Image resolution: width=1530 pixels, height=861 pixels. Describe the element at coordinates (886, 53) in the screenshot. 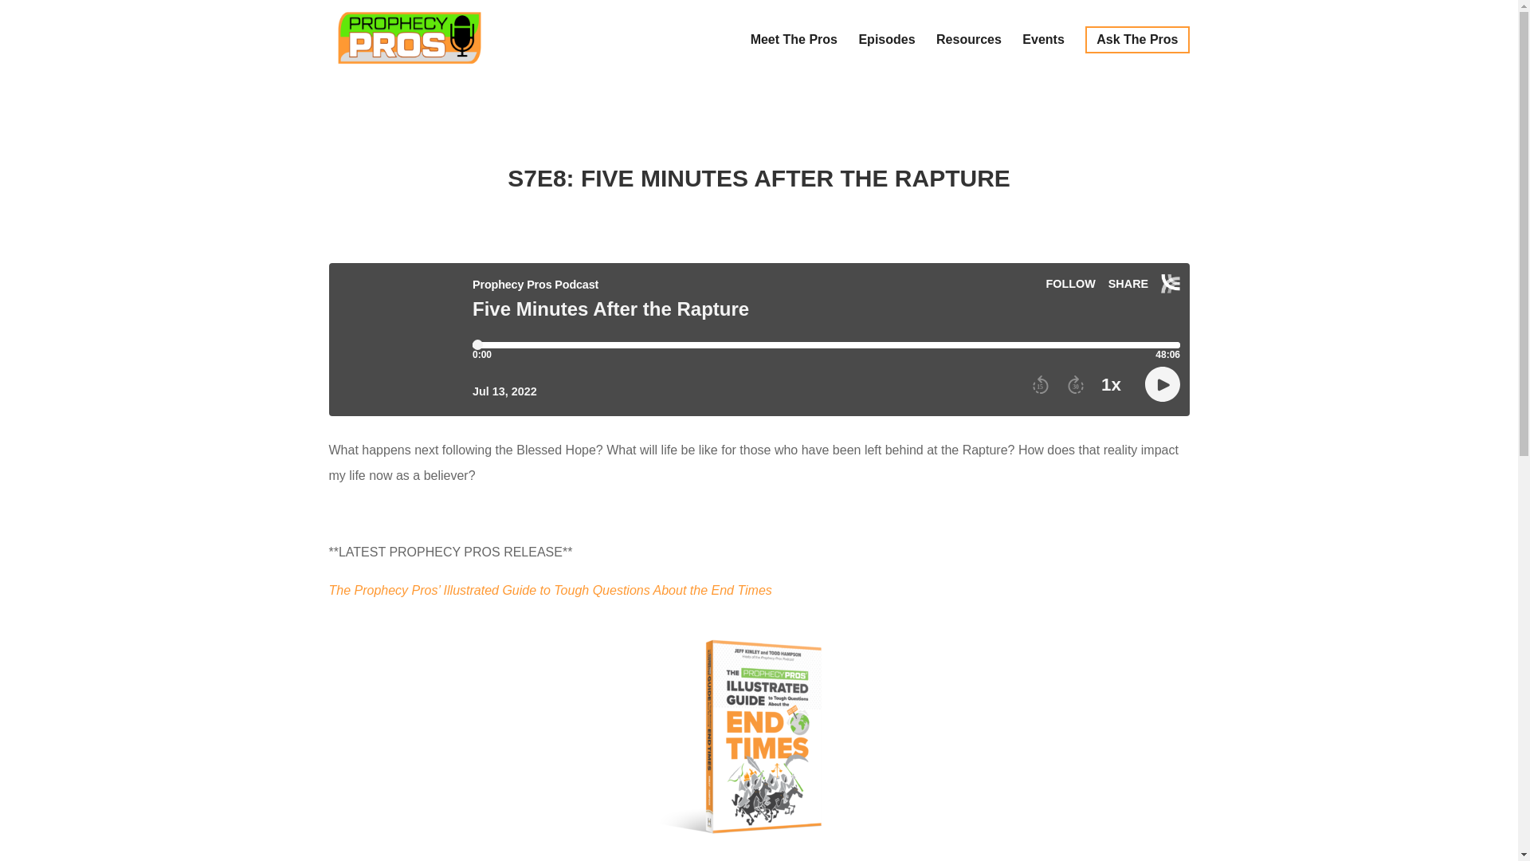

I see `Episodes` at that location.